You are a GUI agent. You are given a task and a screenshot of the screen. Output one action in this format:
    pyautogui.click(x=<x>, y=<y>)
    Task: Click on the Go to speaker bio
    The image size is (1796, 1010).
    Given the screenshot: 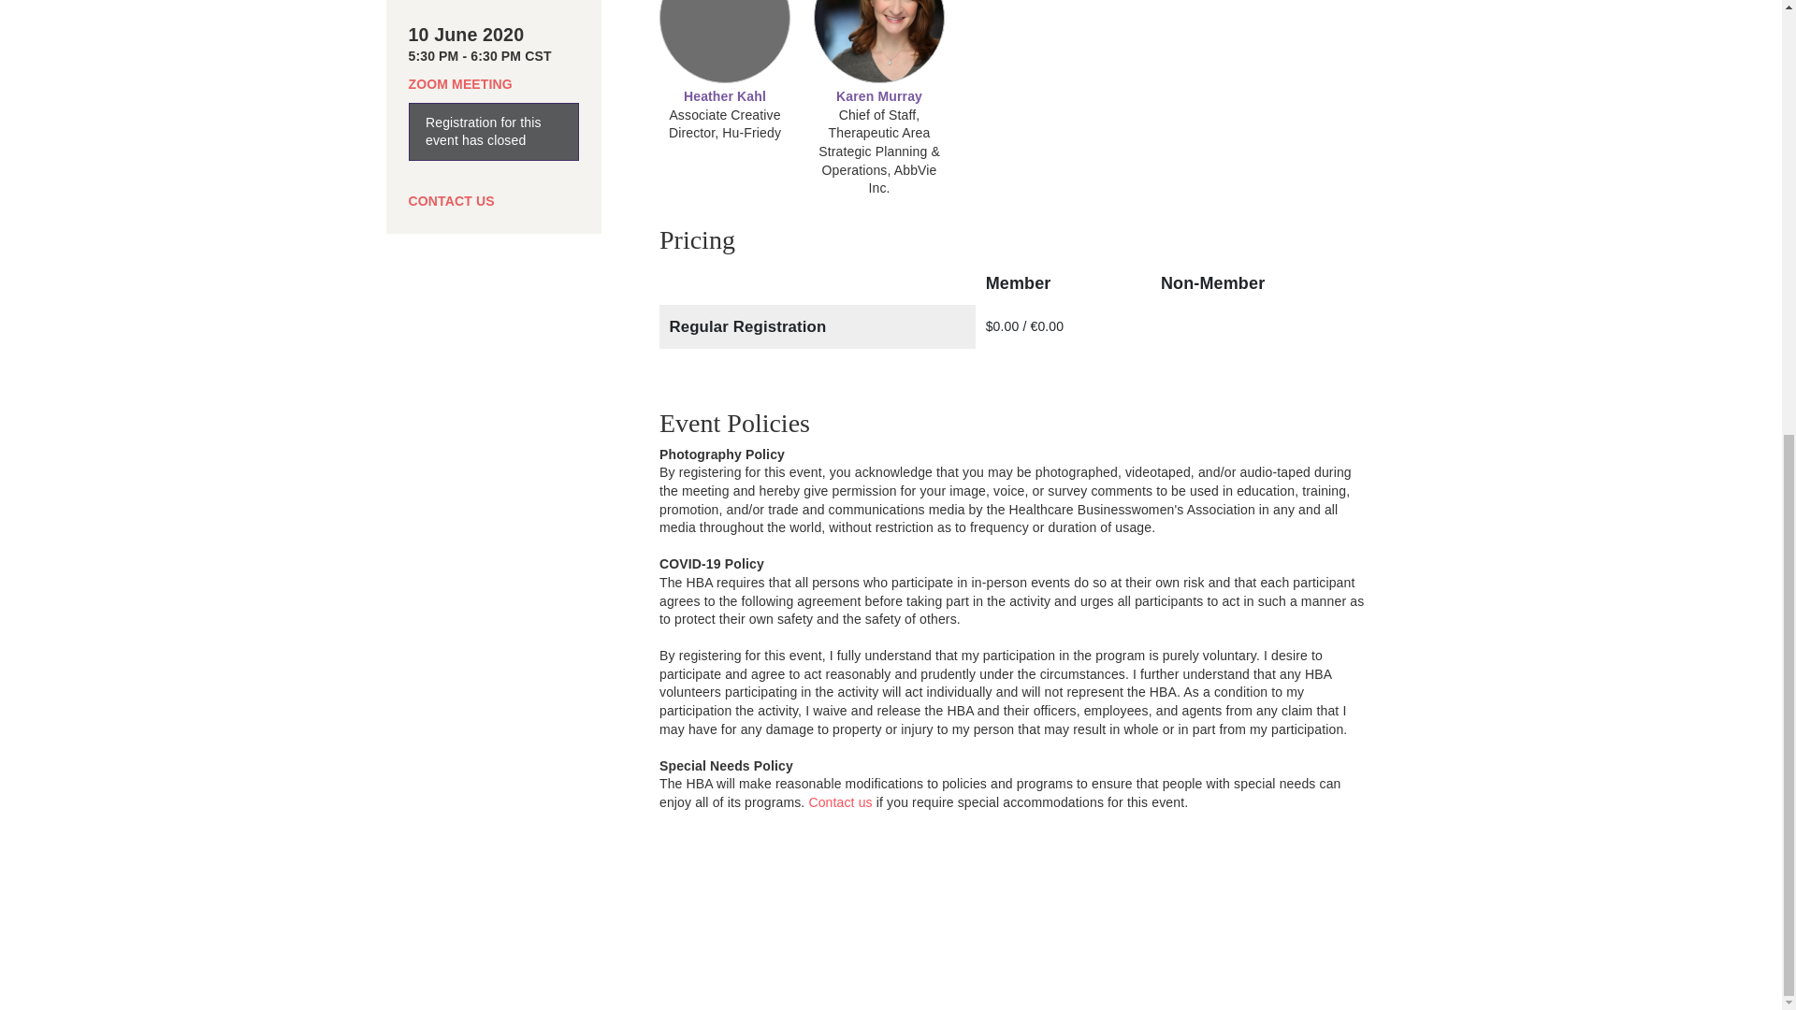 What is the action you would take?
    pyautogui.click(x=725, y=96)
    